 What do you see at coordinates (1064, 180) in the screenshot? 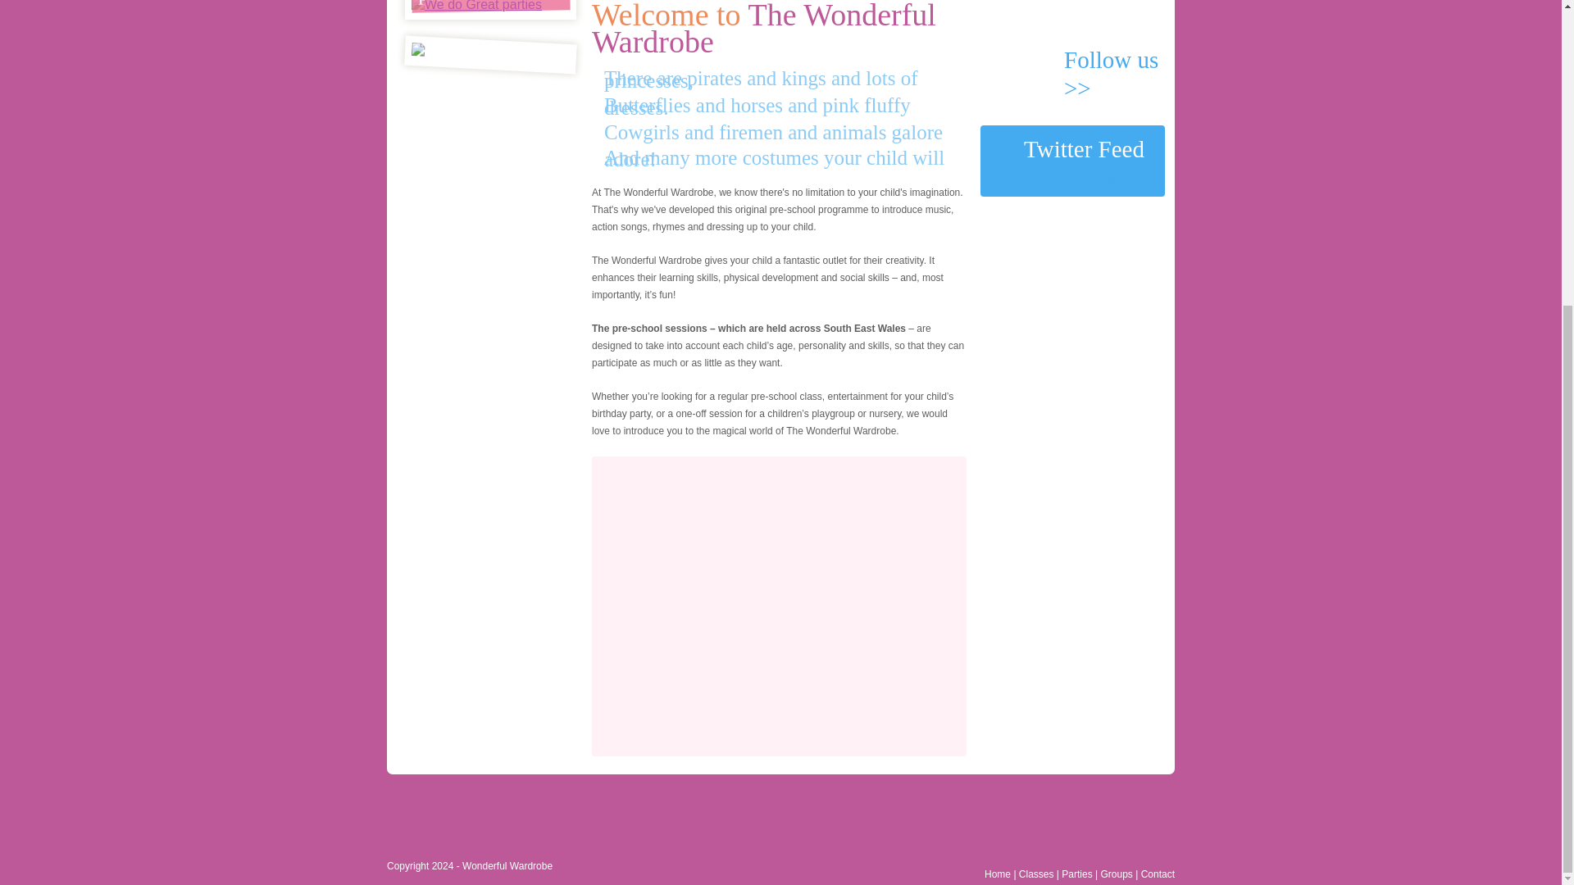
I see `Tweets by TheWWardrobe` at bounding box center [1064, 180].